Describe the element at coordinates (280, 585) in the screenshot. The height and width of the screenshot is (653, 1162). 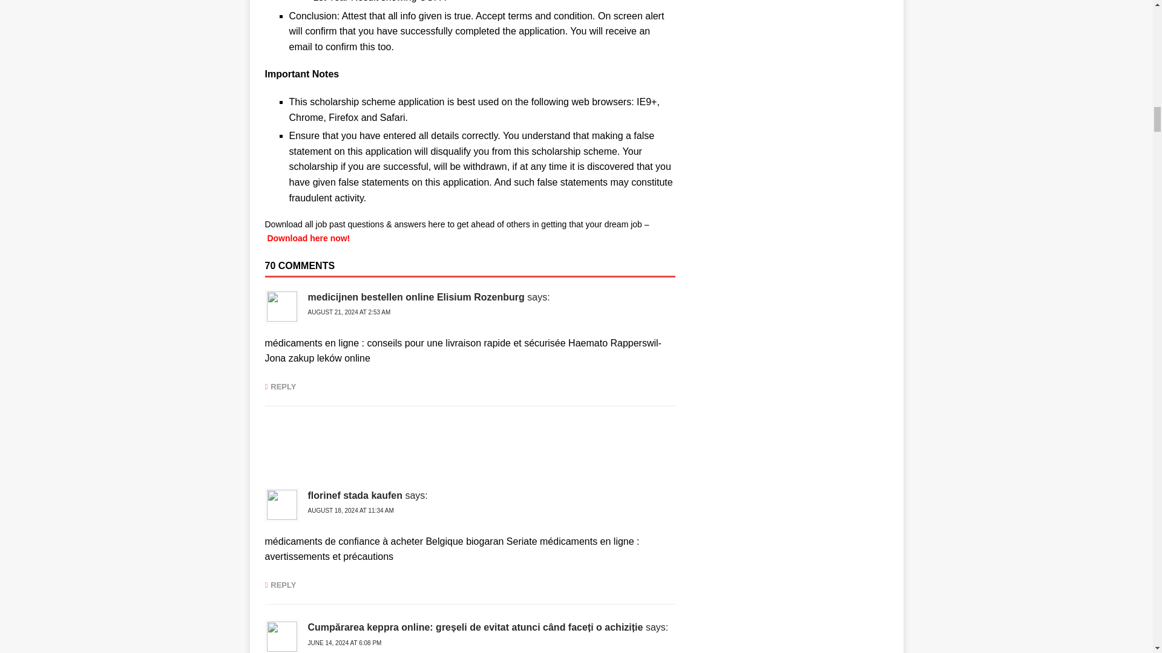
I see `REPLY` at that location.